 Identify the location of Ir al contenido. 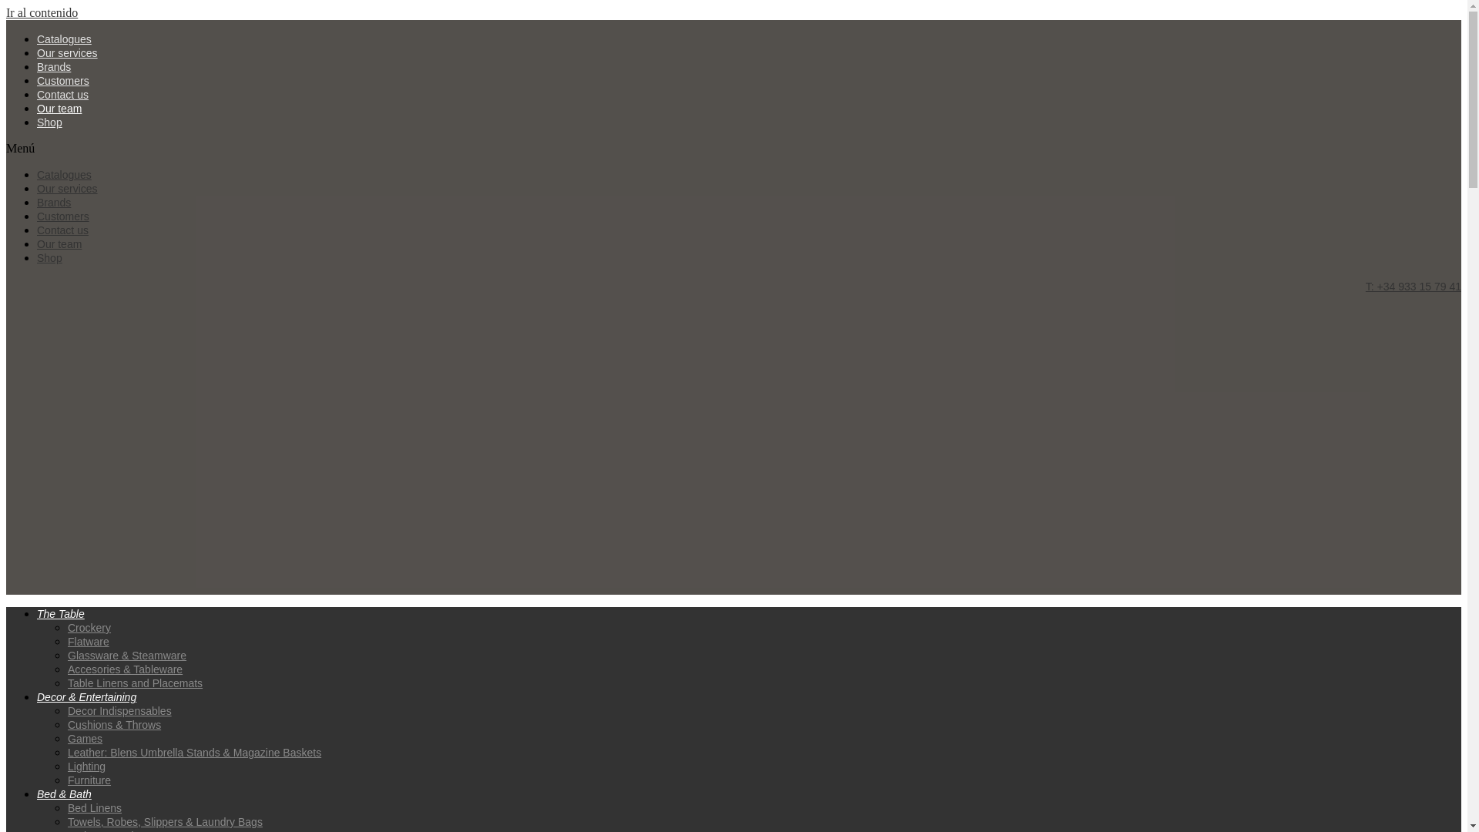
(42, 12).